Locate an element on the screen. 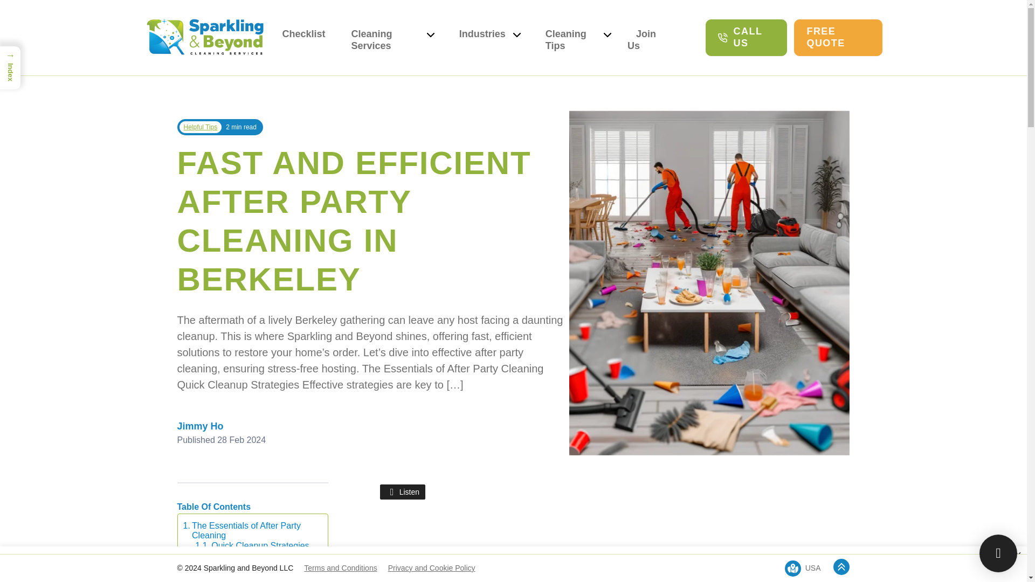 Image resolution: width=1035 pixels, height=582 pixels. Cleaning Tips is located at coordinates (570, 40).